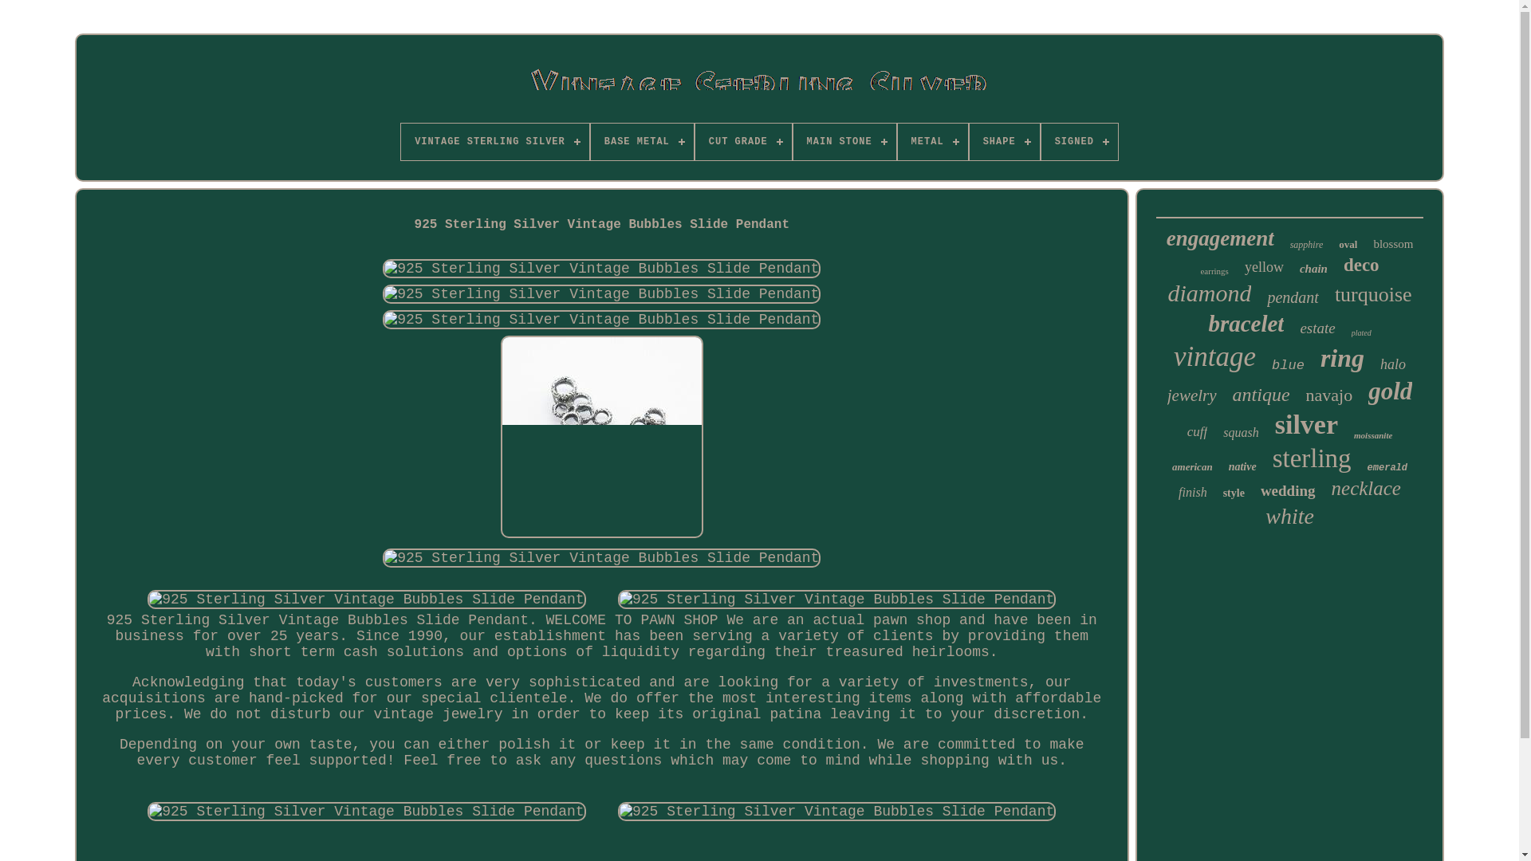 This screenshot has width=1531, height=861. I want to click on 925 Sterling Silver Vintage Bubbles Slide Pendant, so click(837, 812).